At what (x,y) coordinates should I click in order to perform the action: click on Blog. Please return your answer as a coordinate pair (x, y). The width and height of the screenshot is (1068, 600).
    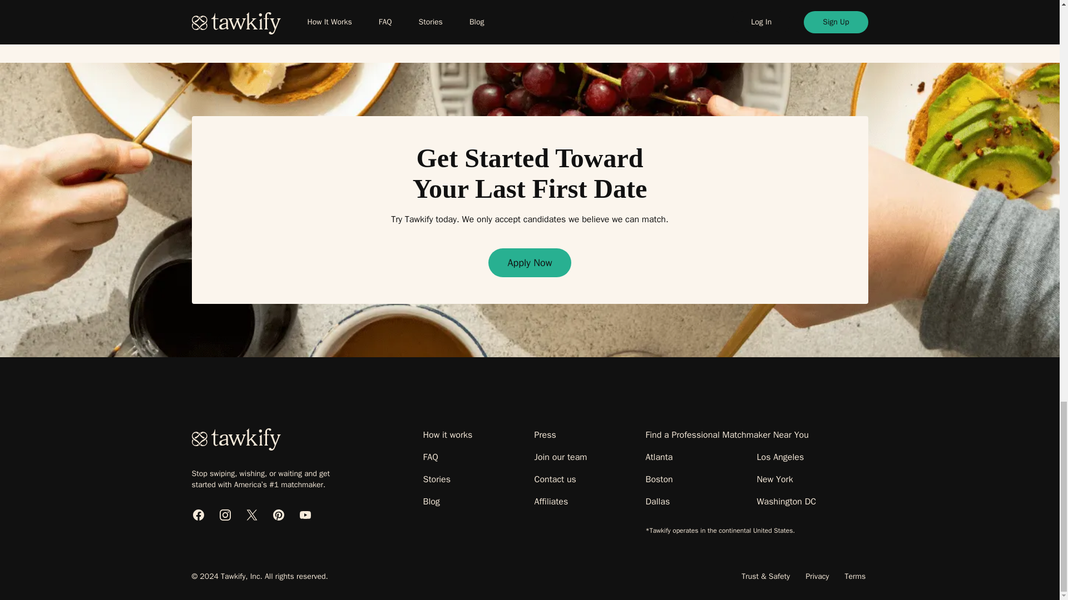
    Looking at the image, I should click on (431, 501).